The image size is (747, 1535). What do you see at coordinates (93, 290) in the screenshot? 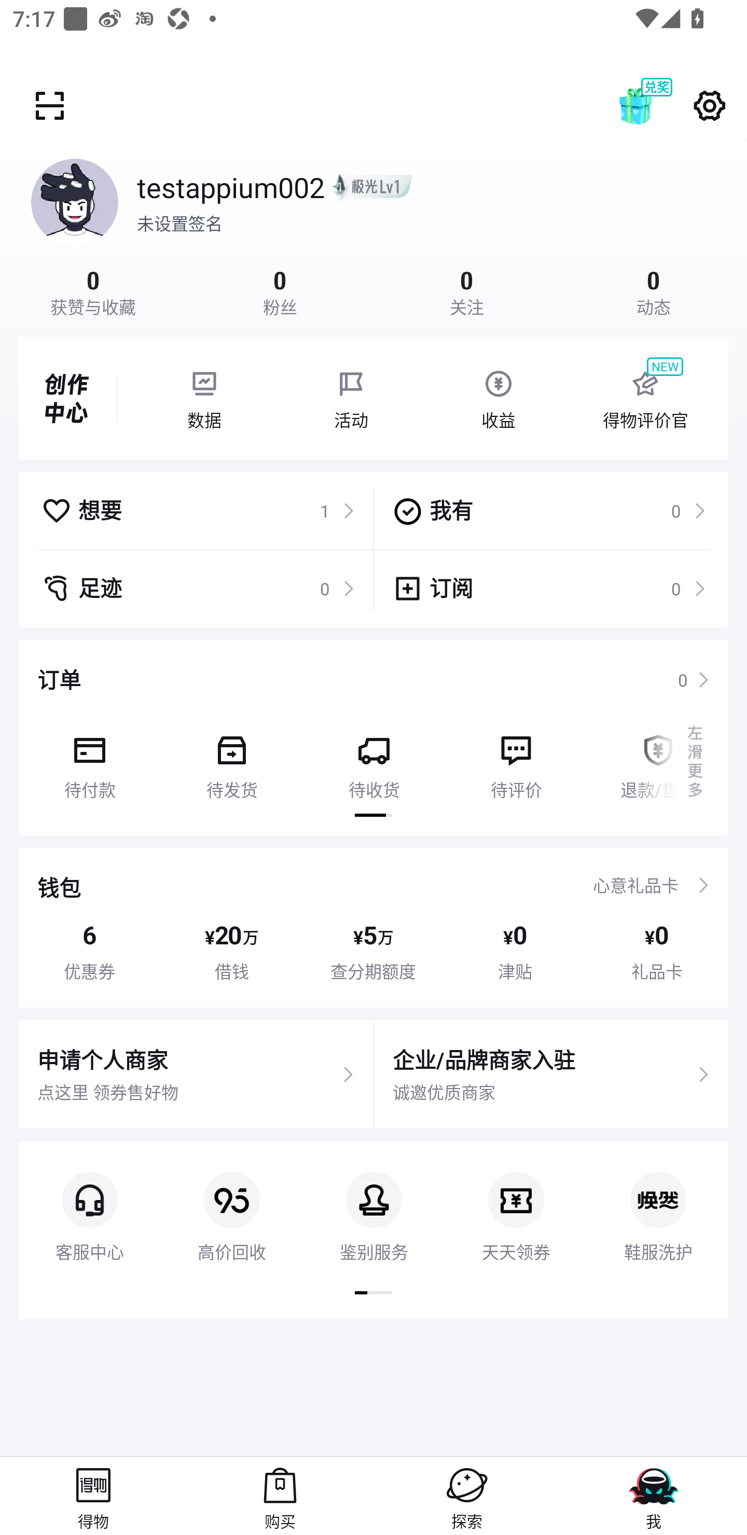
I see `0 获赞与收藏` at bounding box center [93, 290].